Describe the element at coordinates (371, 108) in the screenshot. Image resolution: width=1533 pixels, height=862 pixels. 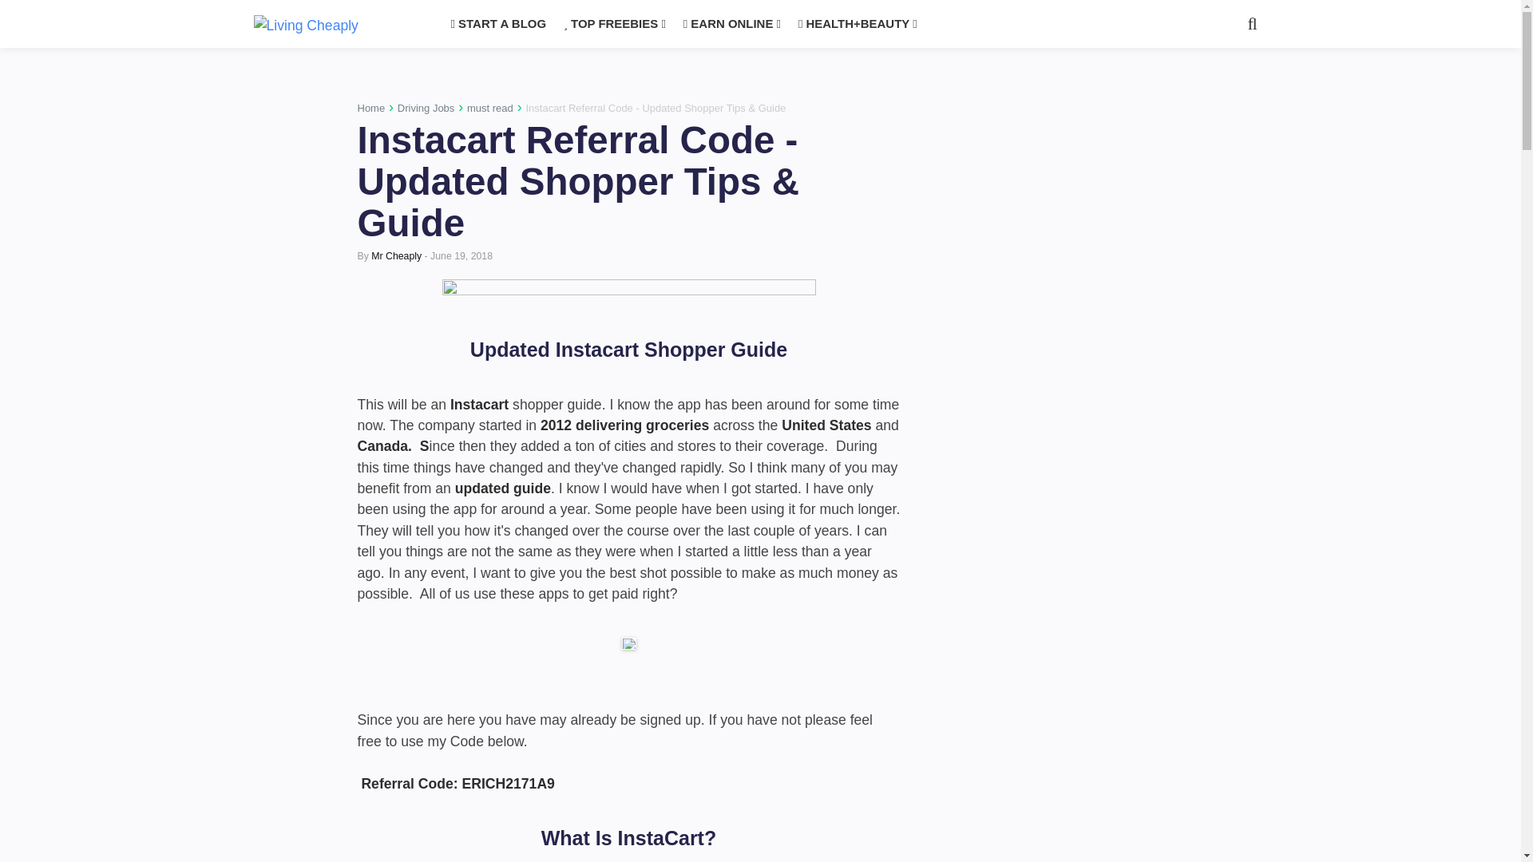
I see `Home` at that location.